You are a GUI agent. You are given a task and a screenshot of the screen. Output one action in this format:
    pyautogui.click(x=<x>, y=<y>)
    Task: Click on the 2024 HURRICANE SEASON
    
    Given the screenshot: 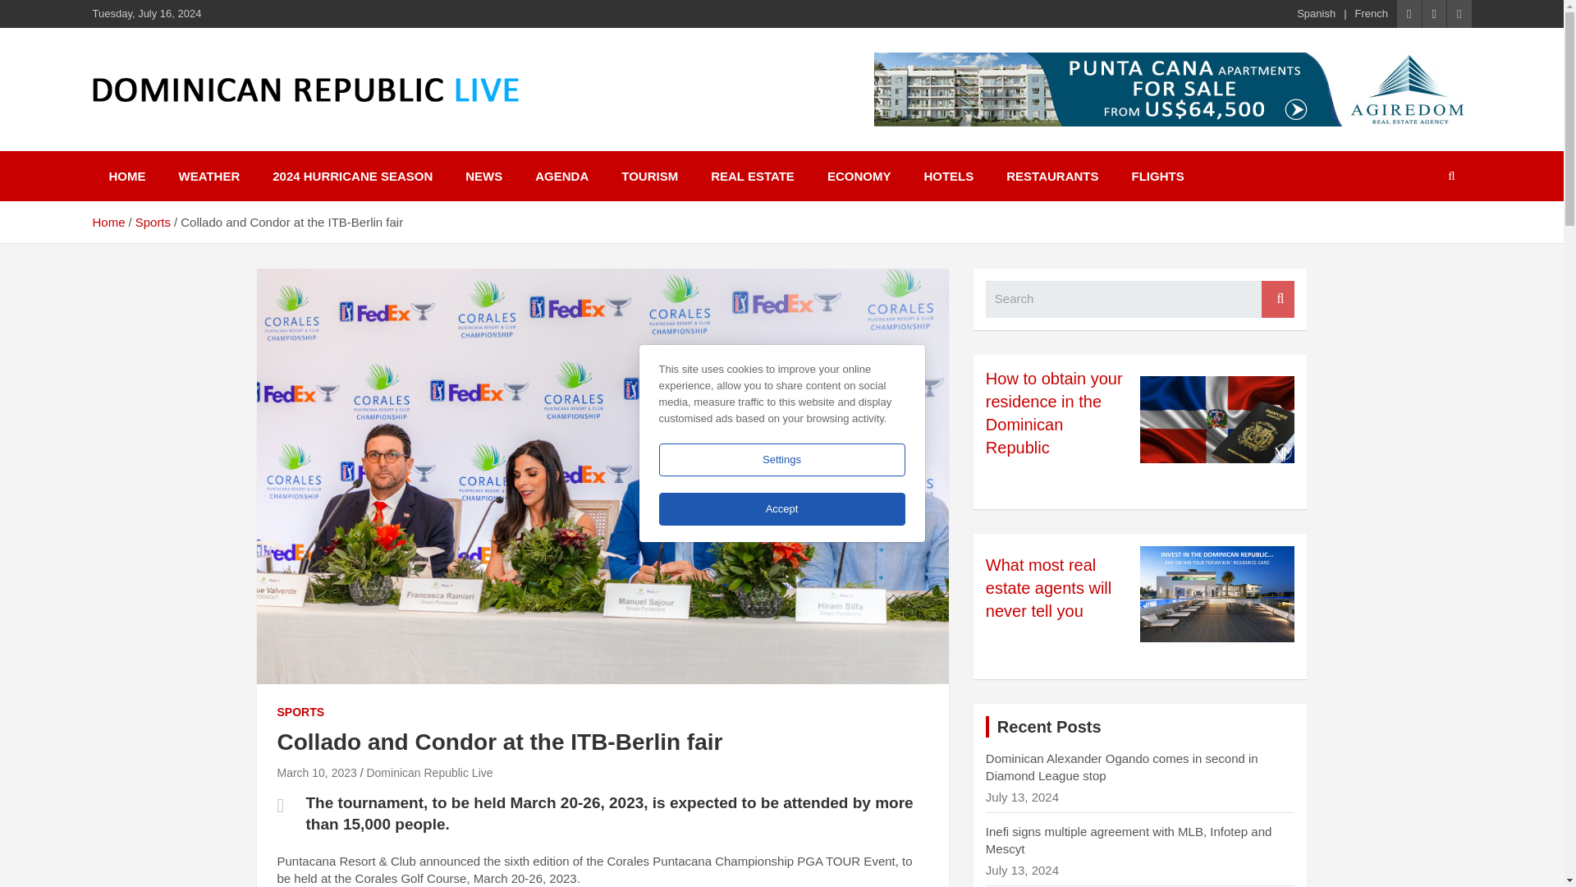 What is the action you would take?
    pyautogui.click(x=352, y=176)
    